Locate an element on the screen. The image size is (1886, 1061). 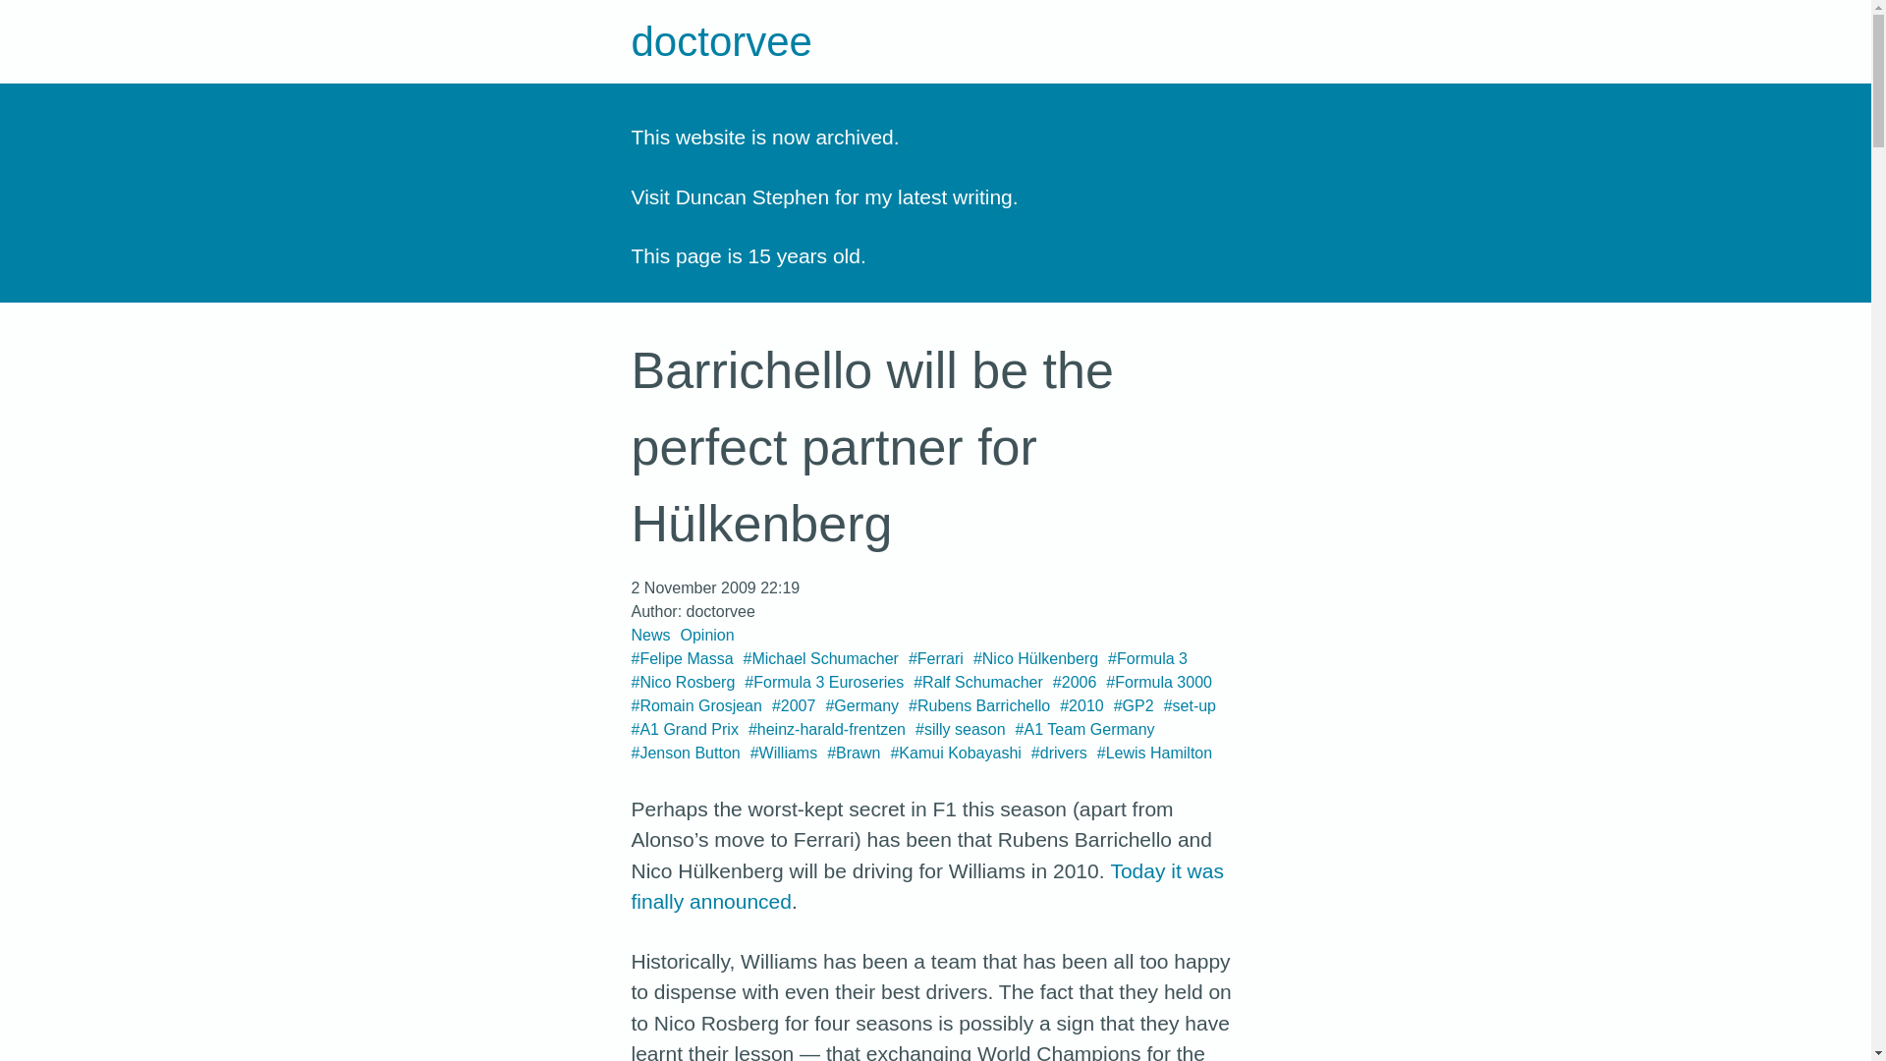
Ferrari is located at coordinates (936, 658).